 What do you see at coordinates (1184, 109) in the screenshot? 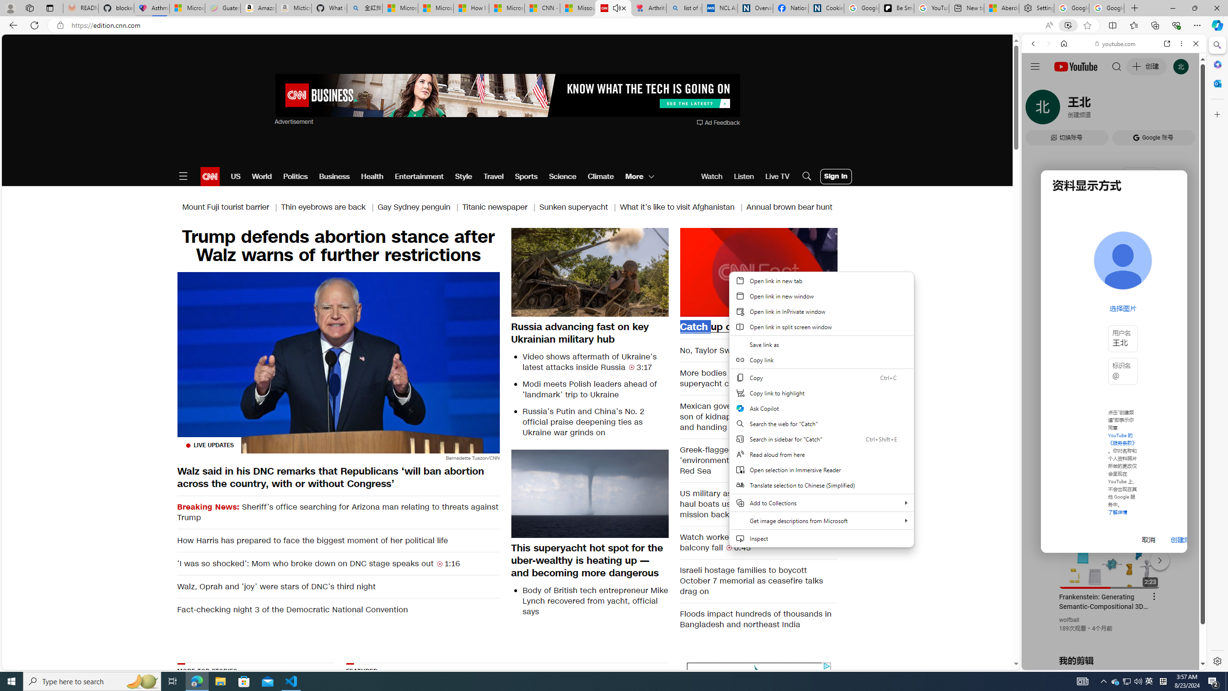
I see `Preferences` at bounding box center [1184, 109].